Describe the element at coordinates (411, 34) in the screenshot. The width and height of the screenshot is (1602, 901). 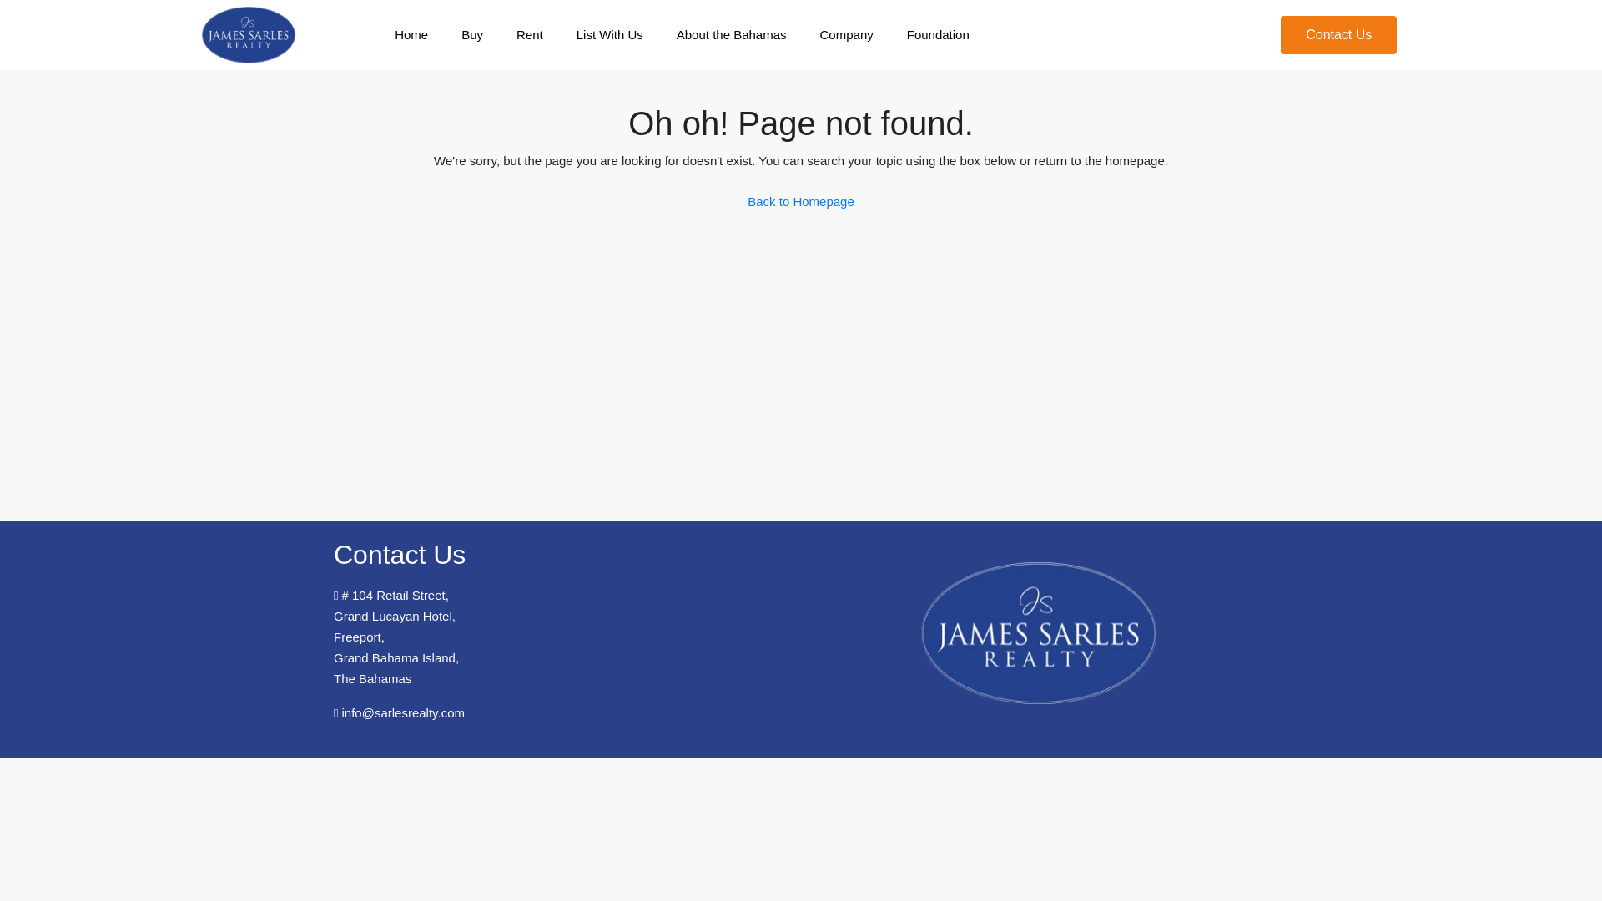
I see `Home` at that location.